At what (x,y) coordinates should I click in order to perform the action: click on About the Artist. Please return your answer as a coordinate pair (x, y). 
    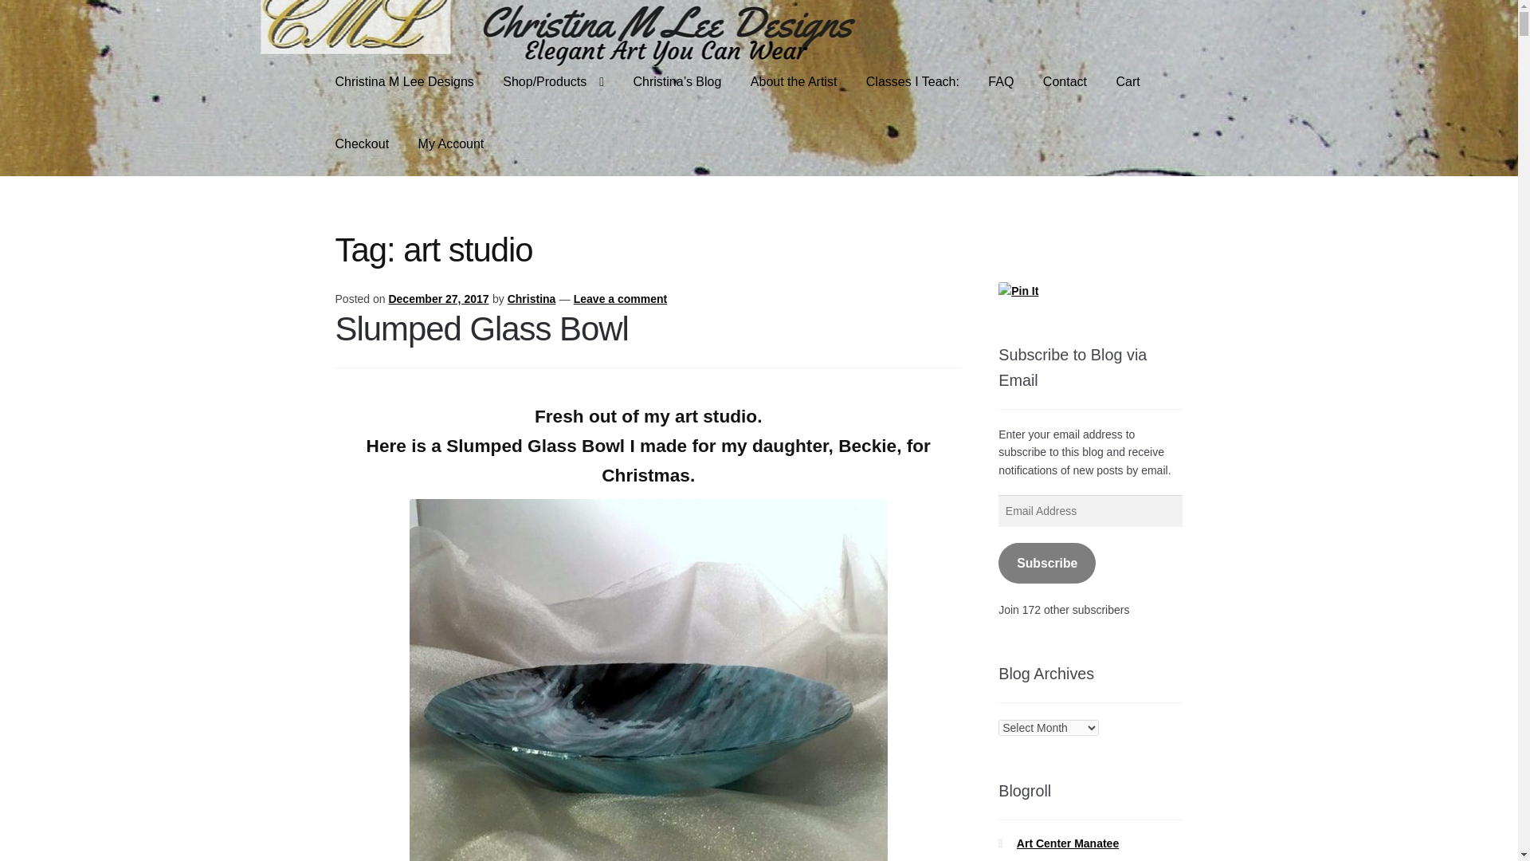
    Looking at the image, I should click on (794, 82).